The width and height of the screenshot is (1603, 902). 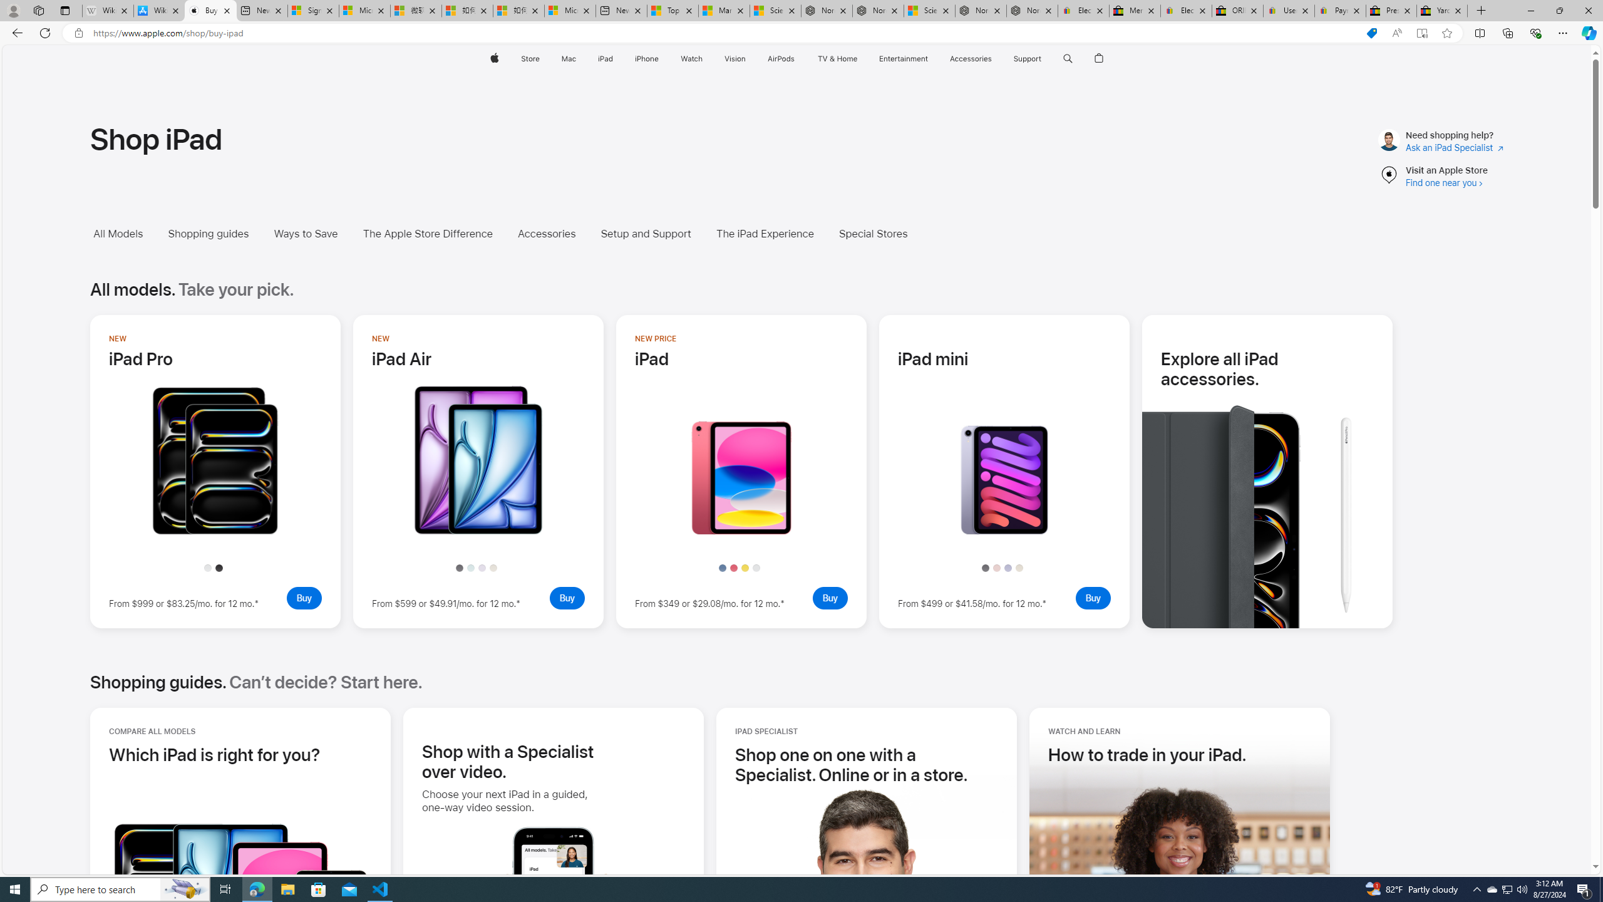 What do you see at coordinates (1289, 11) in the screenshot?
I see `User Privacy Notice | eBay` at bounding box center [1289, 11].